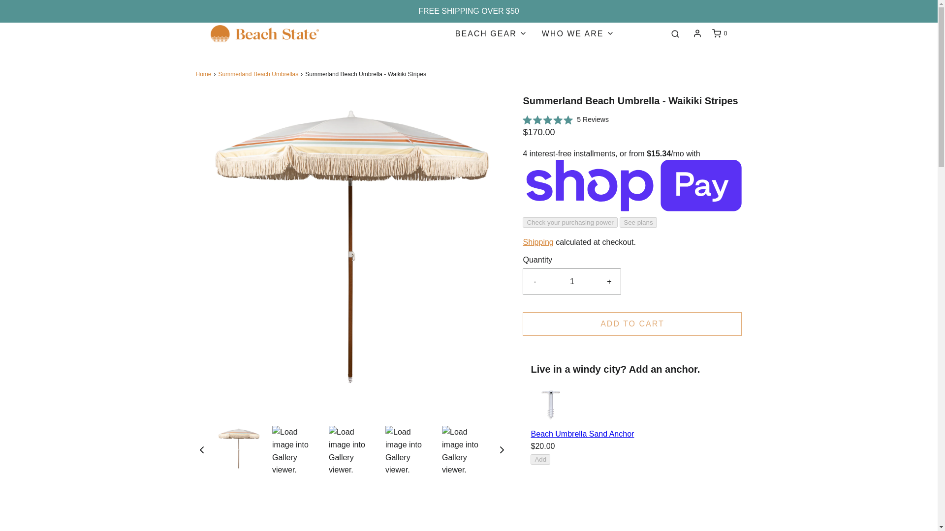 This screenshot has width=945, height=531. I want to click on 0, so click(719, 33).